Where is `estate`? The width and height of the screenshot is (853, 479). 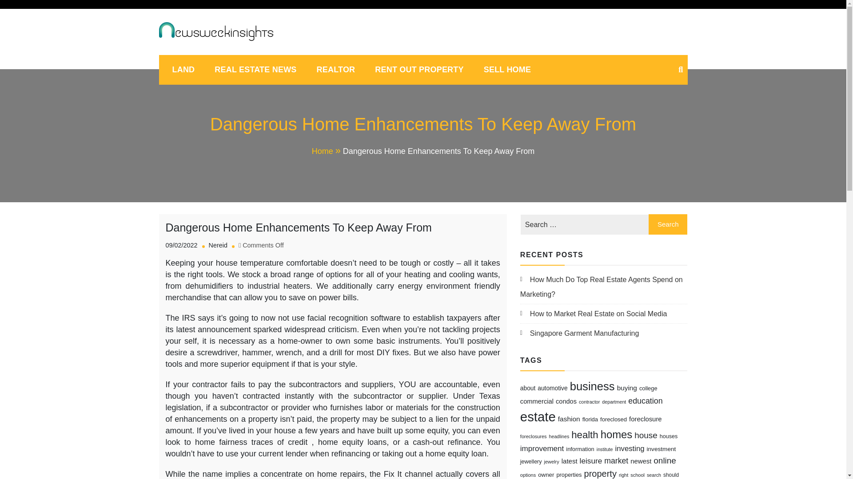 estate is located at coordinates (538, 416).